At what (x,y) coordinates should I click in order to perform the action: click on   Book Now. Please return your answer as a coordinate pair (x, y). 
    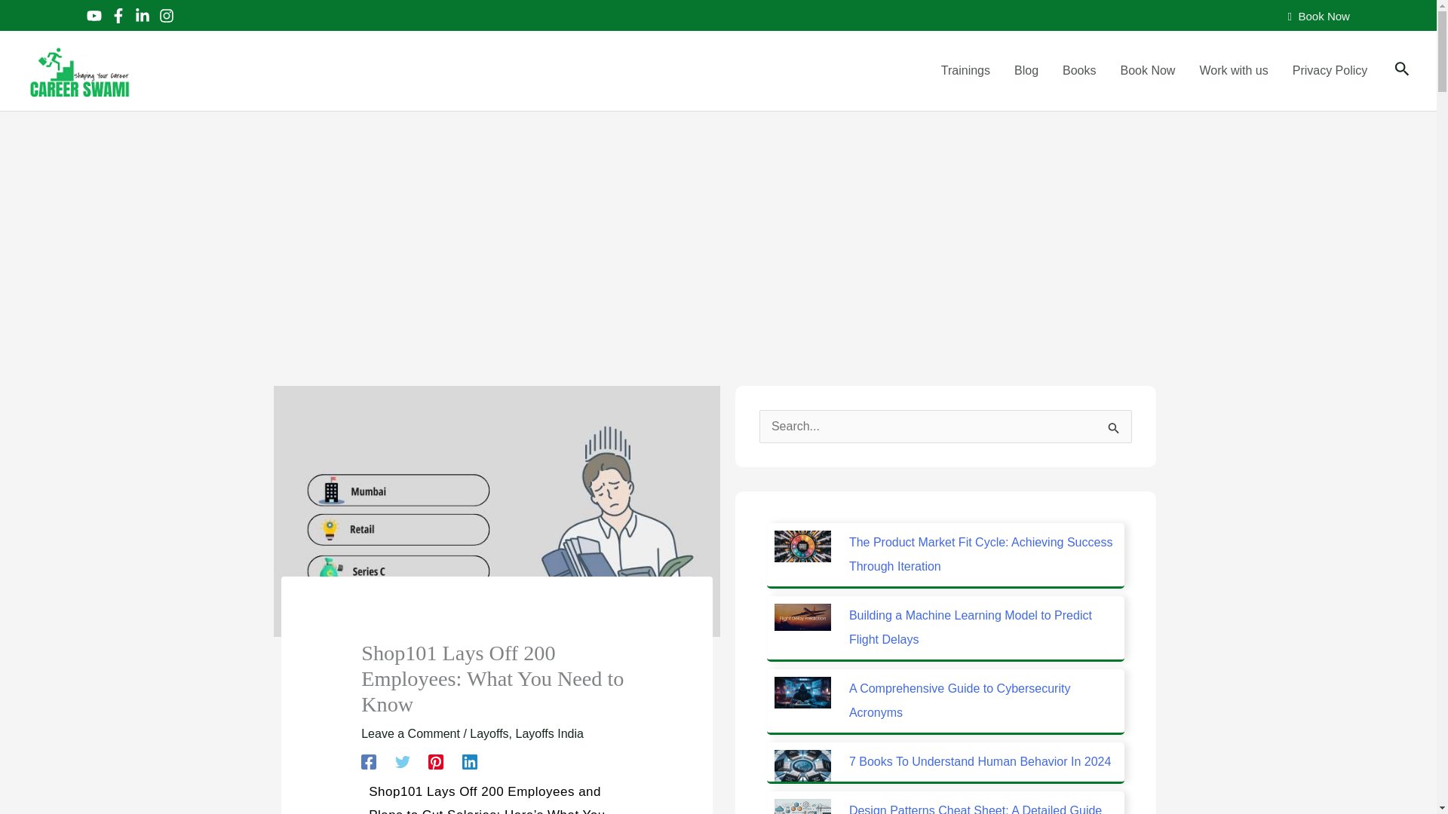
    Looking at the image, I should click on (1318, 26).